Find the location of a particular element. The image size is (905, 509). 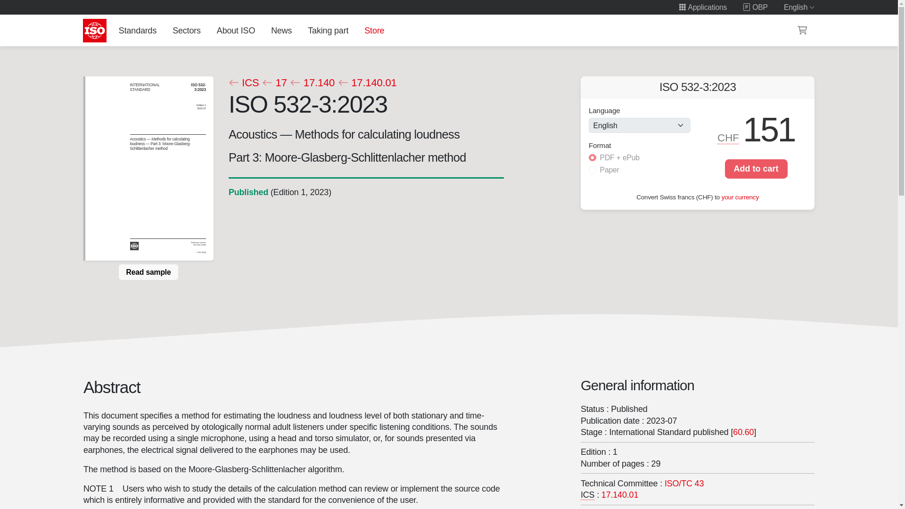

ICS is located at coordinates (243, 83).